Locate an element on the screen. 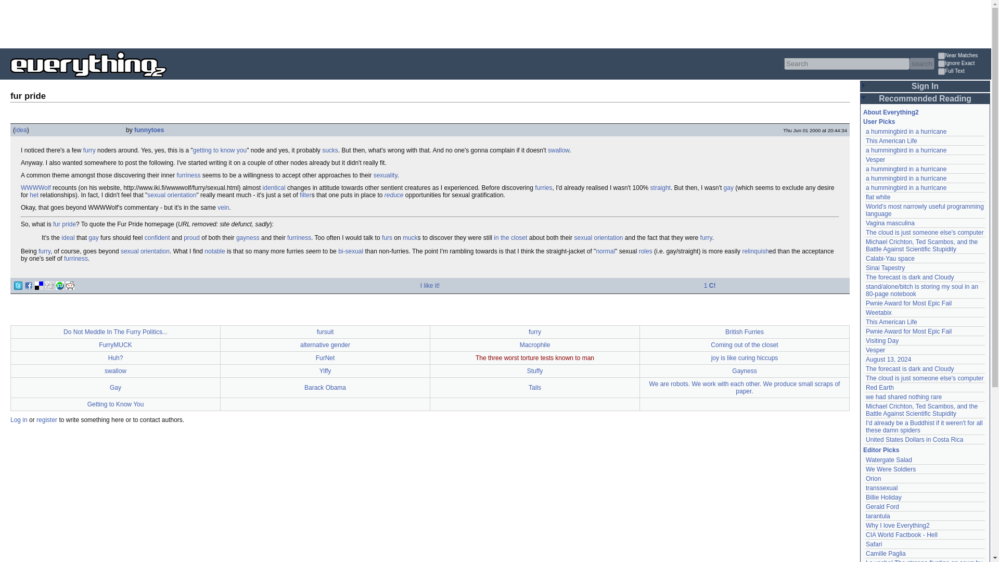 The width and height of the screenshot is (999, 562). Search within Everything2 is located at coordinates (921, 63).